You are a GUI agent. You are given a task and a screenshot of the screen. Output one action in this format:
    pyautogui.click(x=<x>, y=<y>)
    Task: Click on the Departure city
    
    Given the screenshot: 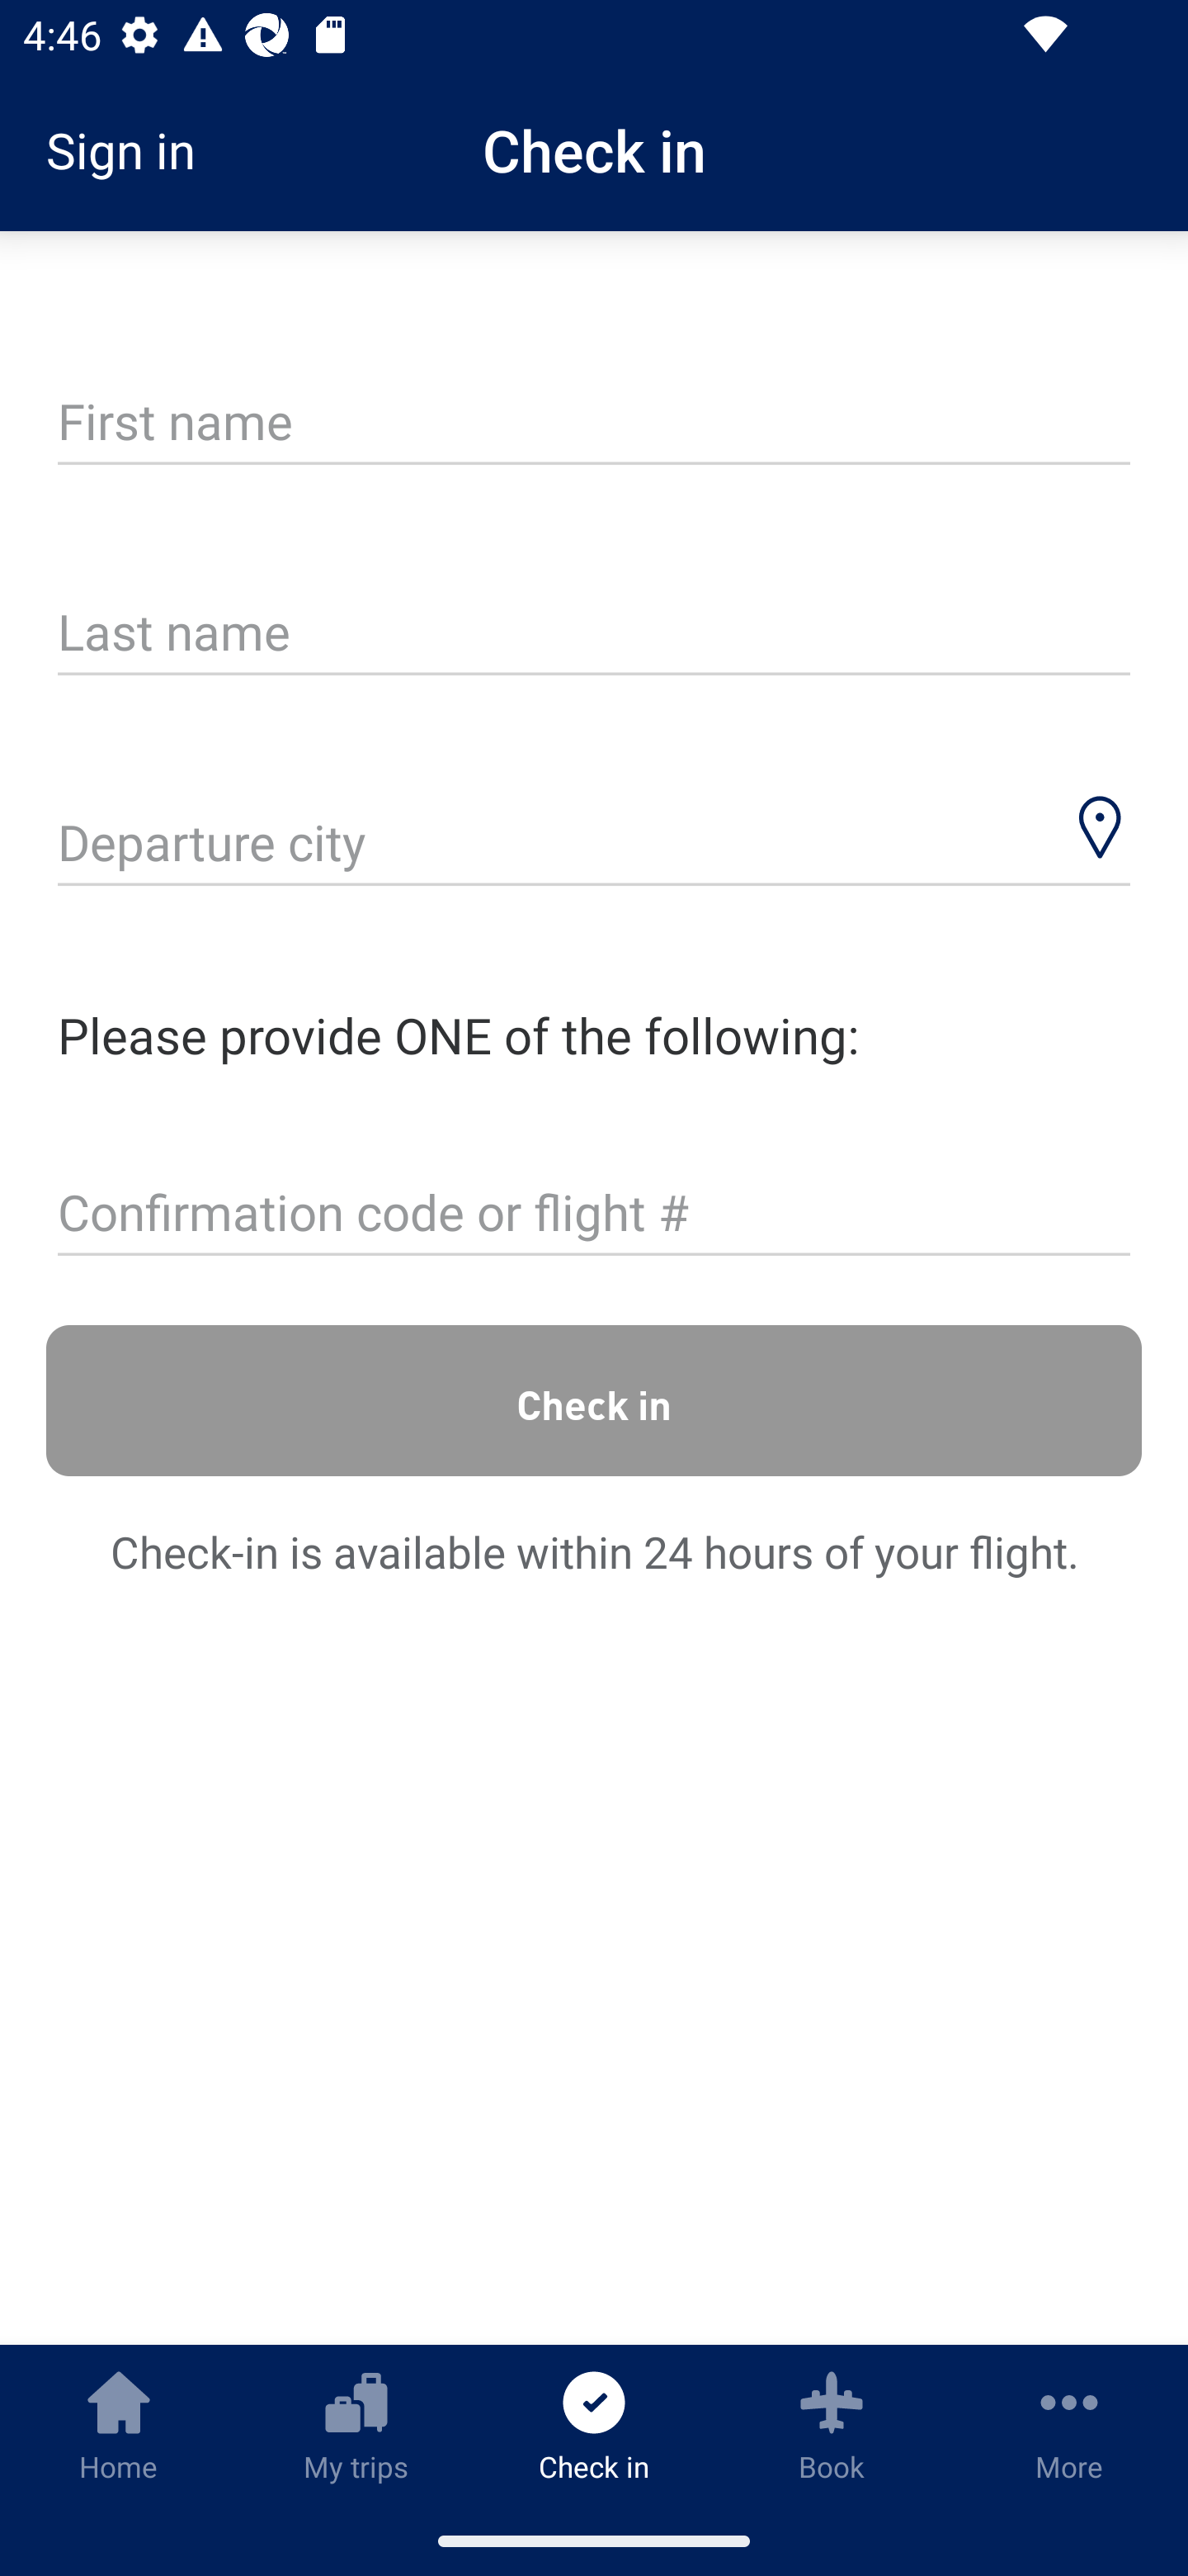 What is the action you would take?
    pyautogui.click(x=594, y=845)
    